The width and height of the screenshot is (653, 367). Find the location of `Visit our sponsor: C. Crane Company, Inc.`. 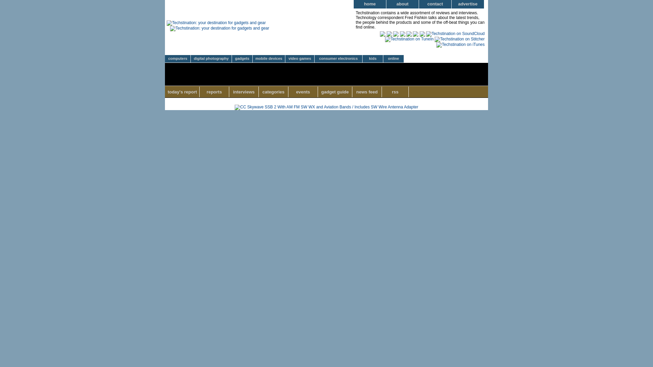

Visit our sponsor: C. Crane Company, Inc. is located at coordinates (326, 107).